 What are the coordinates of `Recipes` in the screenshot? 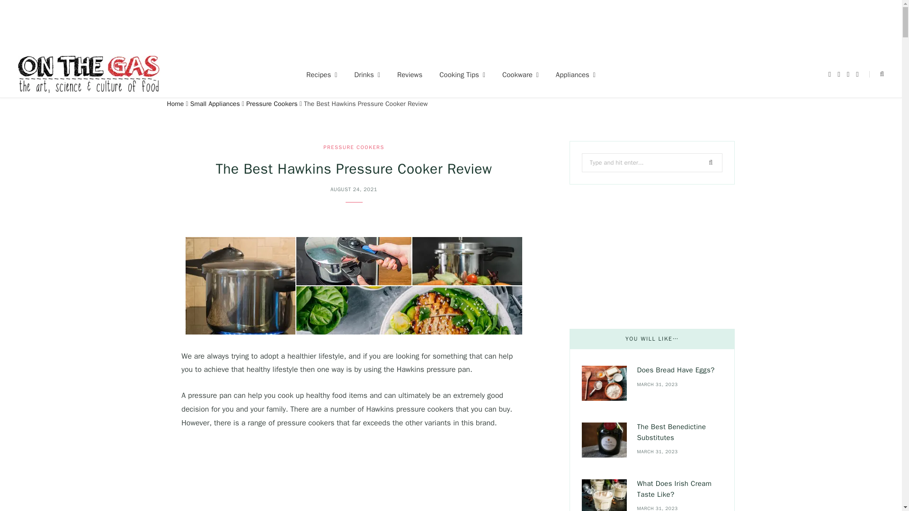 It's located at (321, 75).